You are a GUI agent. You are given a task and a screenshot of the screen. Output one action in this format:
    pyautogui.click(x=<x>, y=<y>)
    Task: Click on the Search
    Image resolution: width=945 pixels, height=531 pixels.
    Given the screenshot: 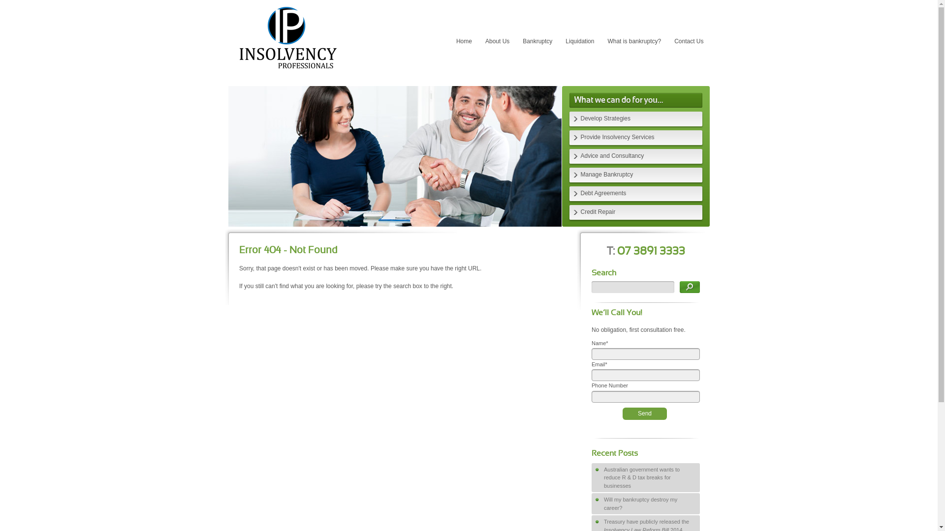 What is the action you would take?
    pyautogui.click(x=690, y=287)
    